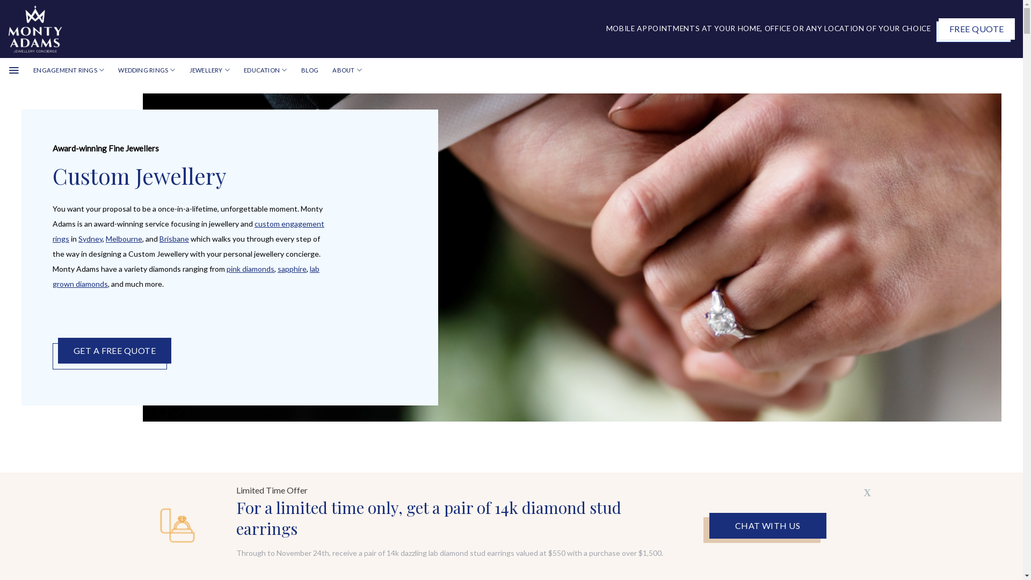 The image size is (1031, 580). I want to click on CHAT WITH US, so click(767, 526).